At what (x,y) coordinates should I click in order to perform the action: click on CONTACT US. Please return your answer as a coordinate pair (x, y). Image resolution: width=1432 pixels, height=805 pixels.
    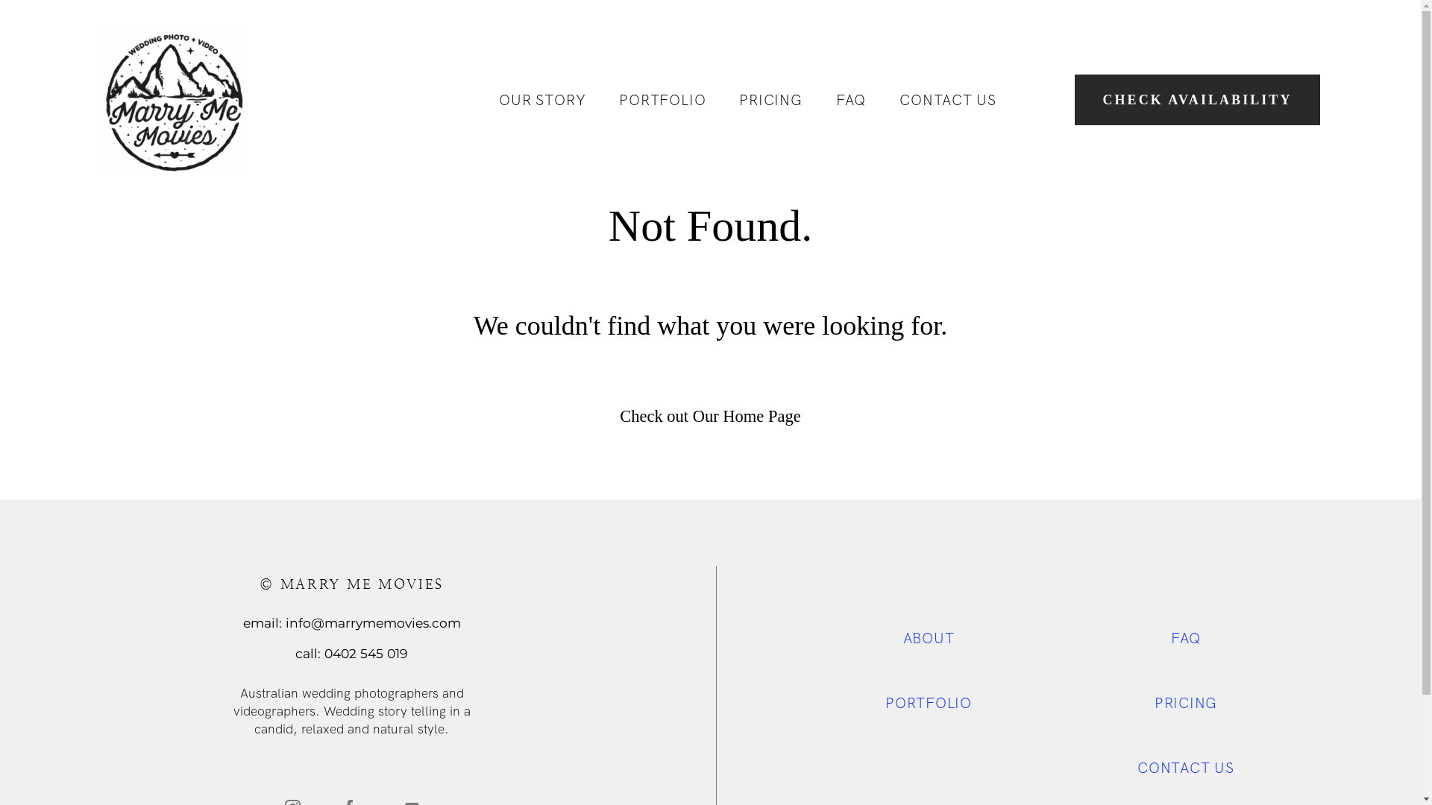
    Looking at the image, I should click on (1186, 768).